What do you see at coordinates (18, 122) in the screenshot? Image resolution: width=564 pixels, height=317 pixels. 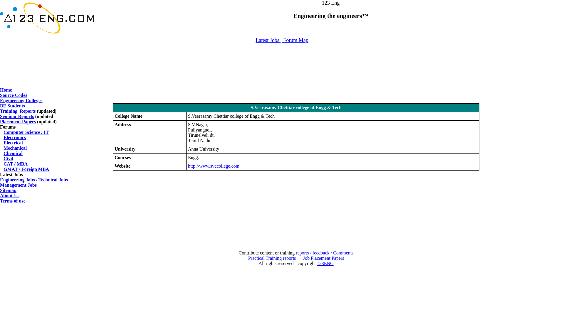 I see `Placement Papers` at bounding box center [18, 122].